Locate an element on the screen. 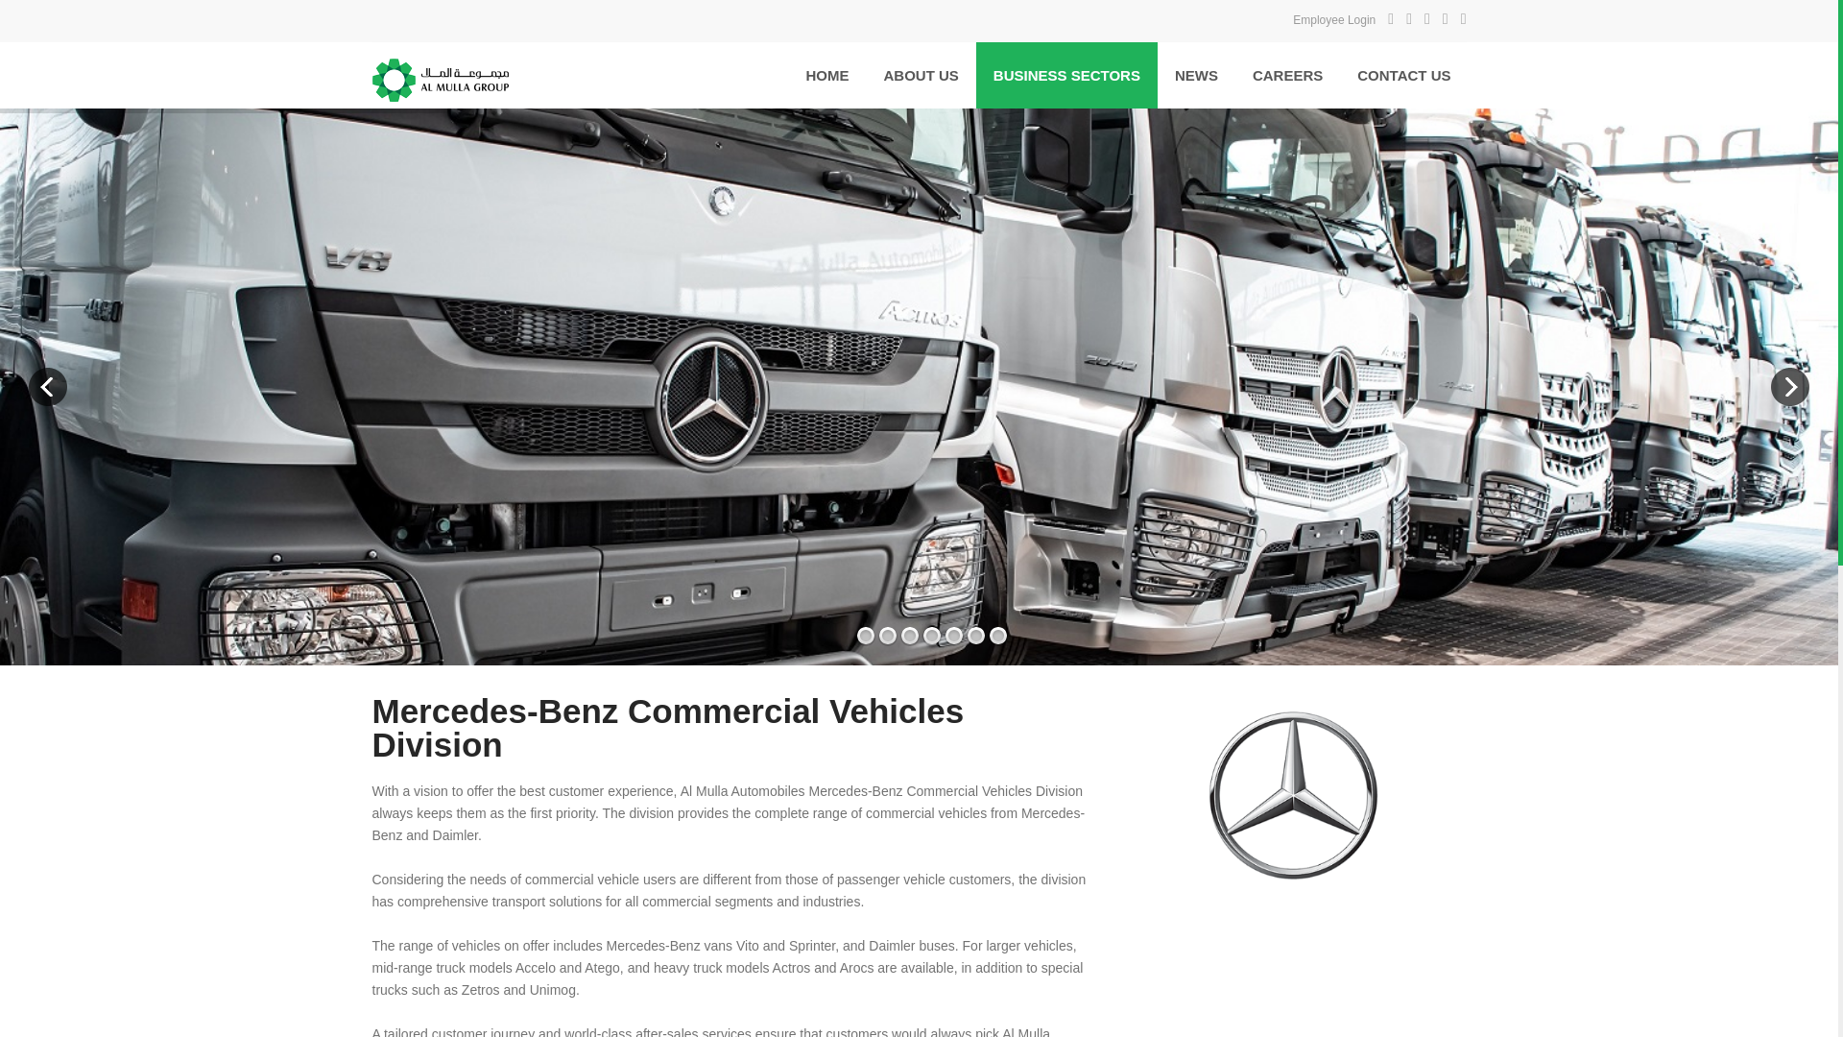 The width and height of the screenshot is (1843, 1037). Employee Login is located at coordinates (1334, 20).